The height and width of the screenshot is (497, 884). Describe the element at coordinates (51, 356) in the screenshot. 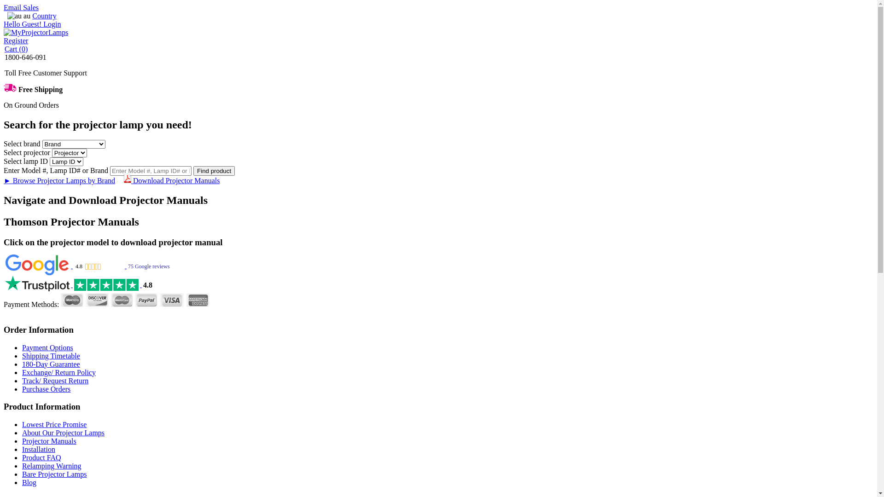

I see `Shipping Timetable` at that location.